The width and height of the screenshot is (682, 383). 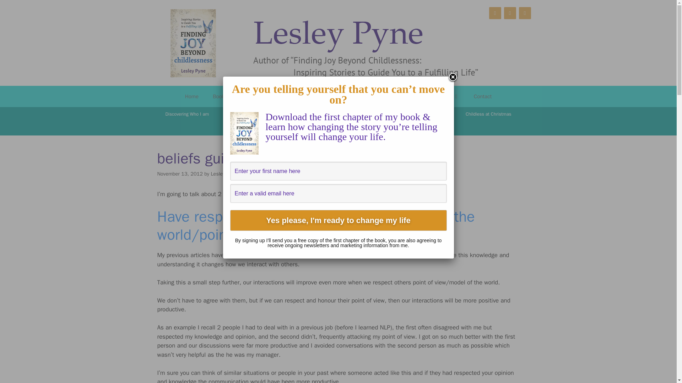 What do you see at coordinates (338, 128) in the screenshot?
I see `Search Blogs` at bounding box center [338, 128].